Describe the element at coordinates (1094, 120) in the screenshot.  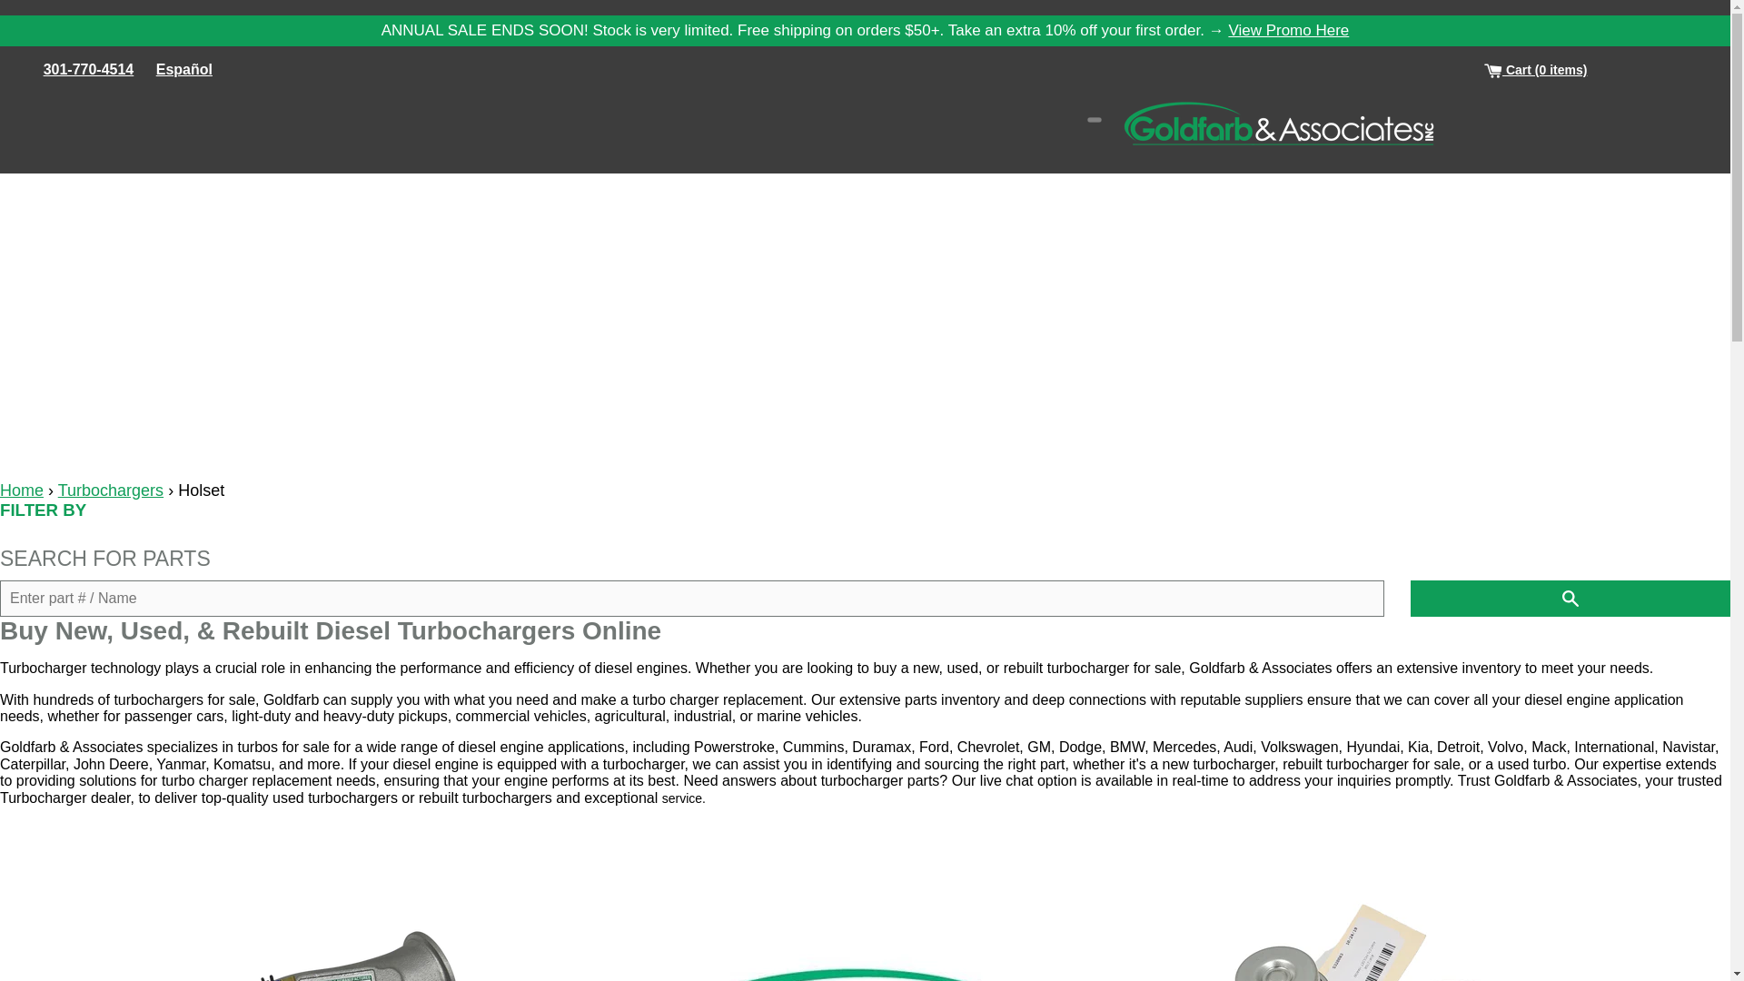
I see `Toggle navigation` at that location.